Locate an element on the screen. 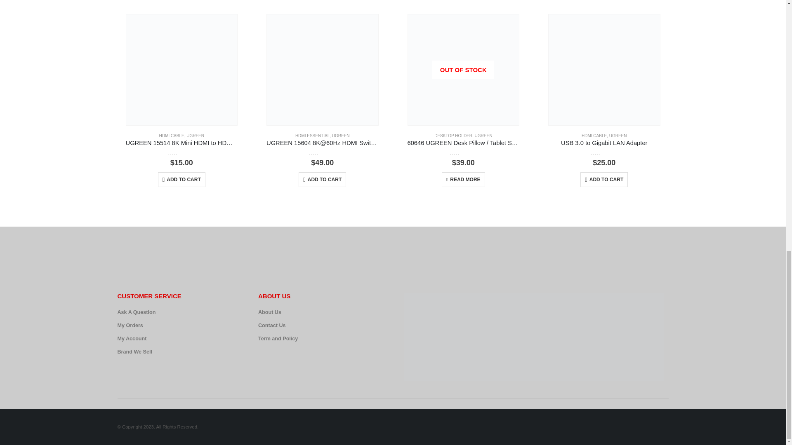 The height and width of the screenshot is (445, 792). 0 is located at coordinates (181, 152).